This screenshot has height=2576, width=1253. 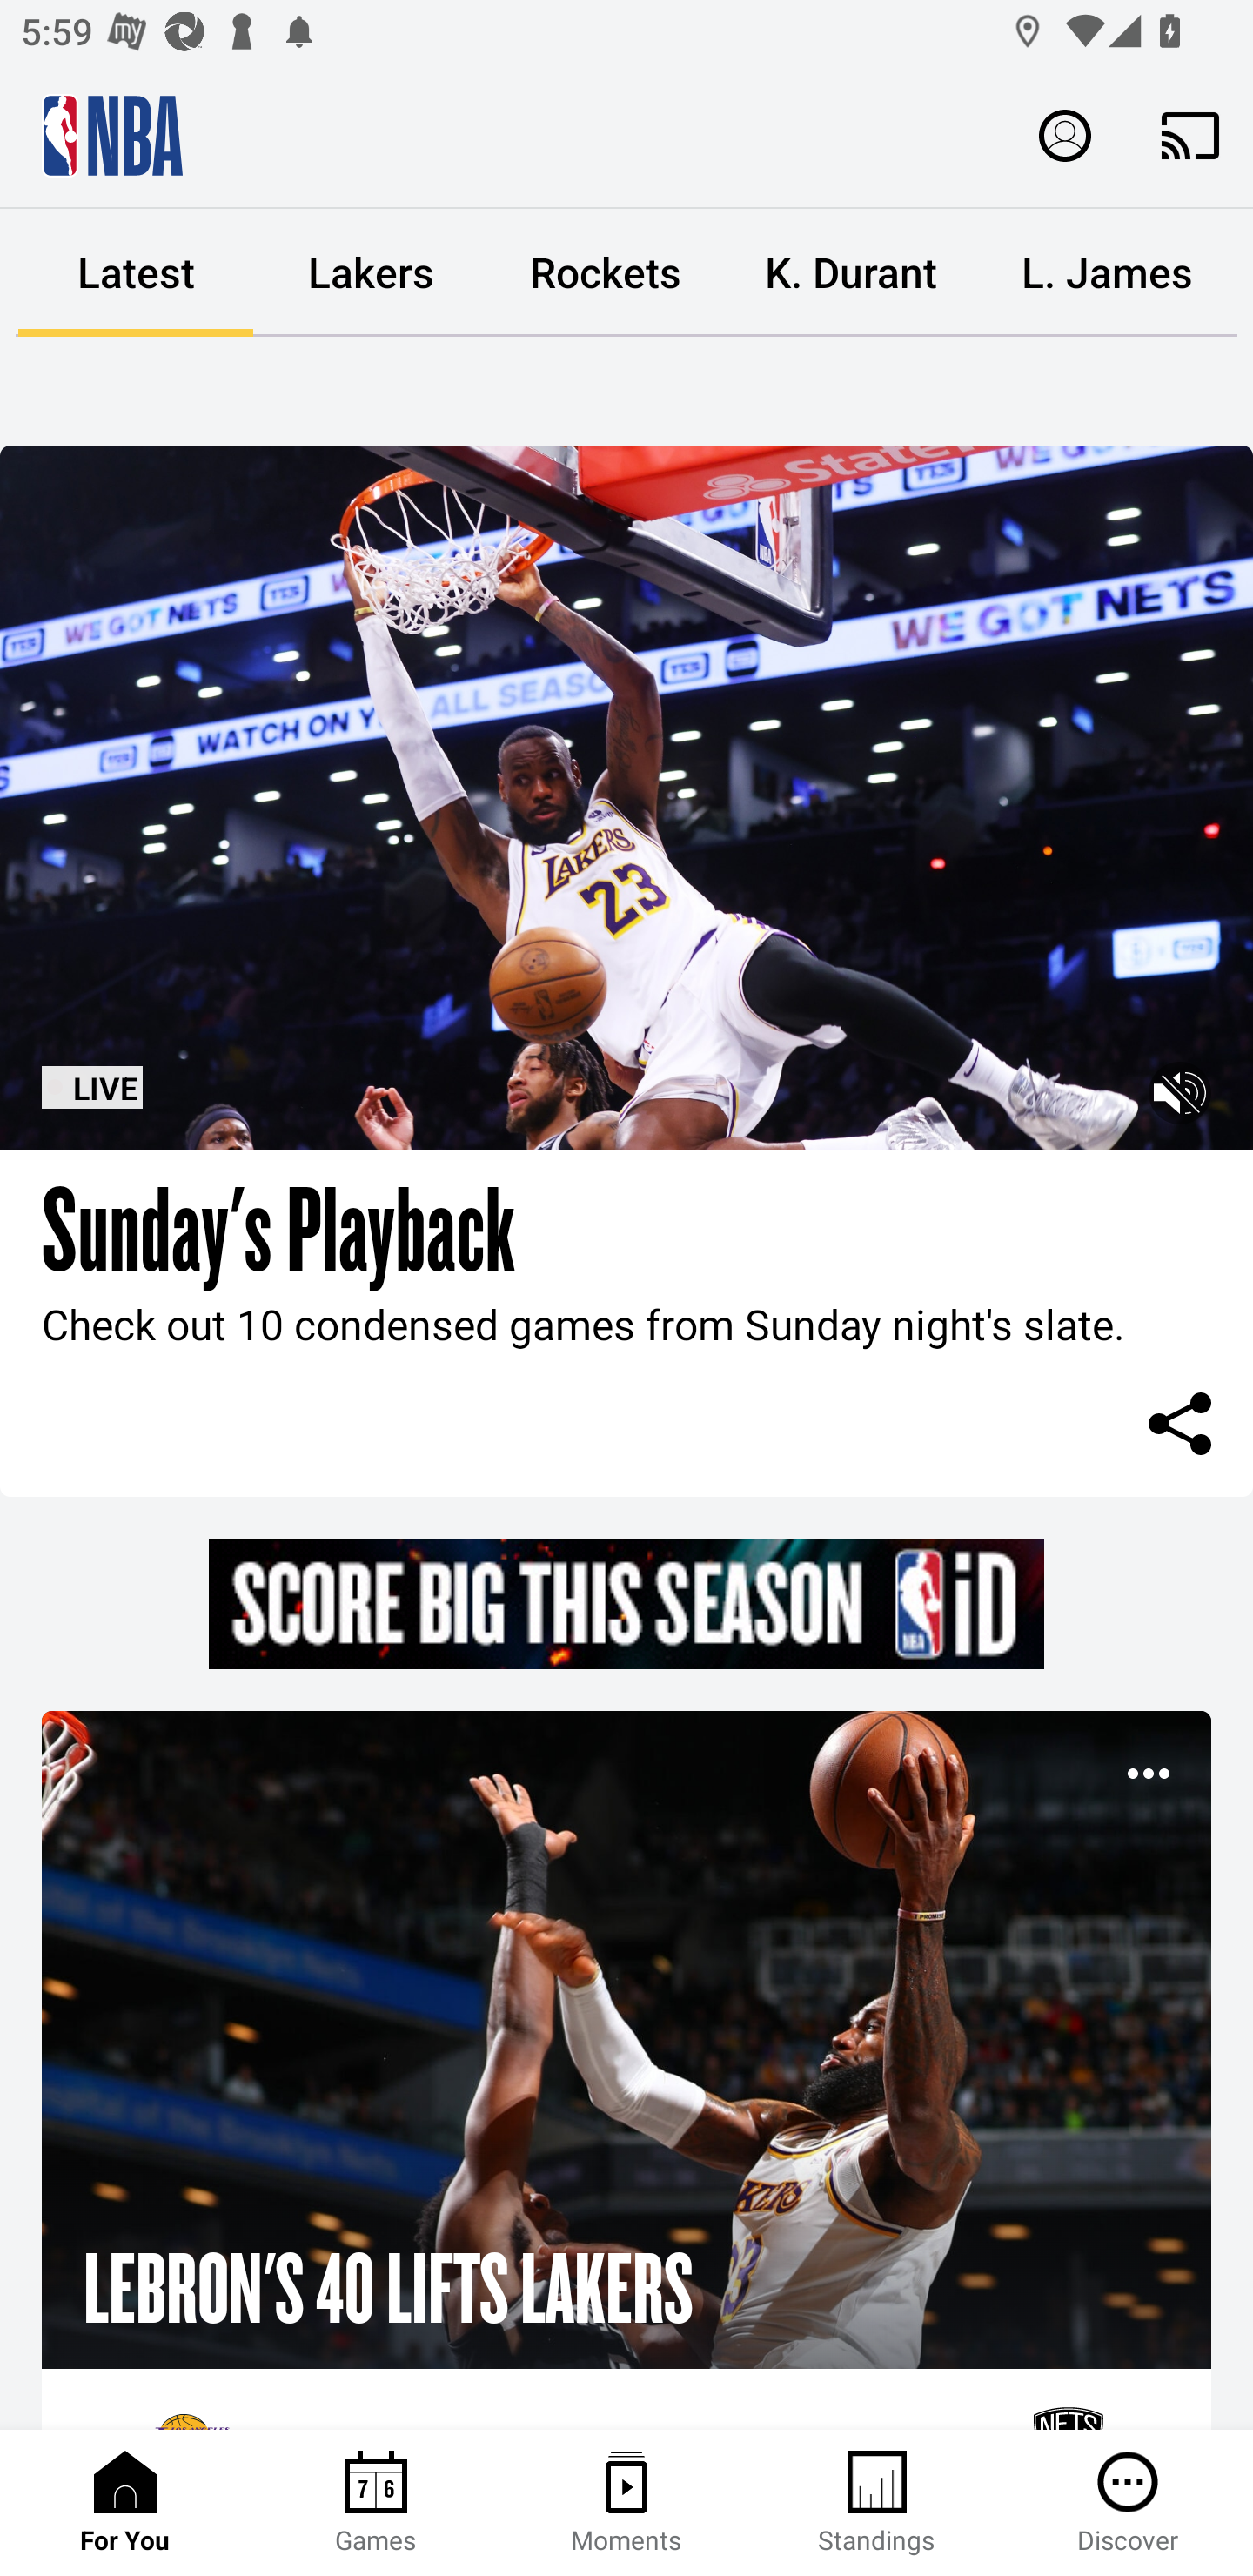 I want to click on L. James, so click(x=1107, y=273).